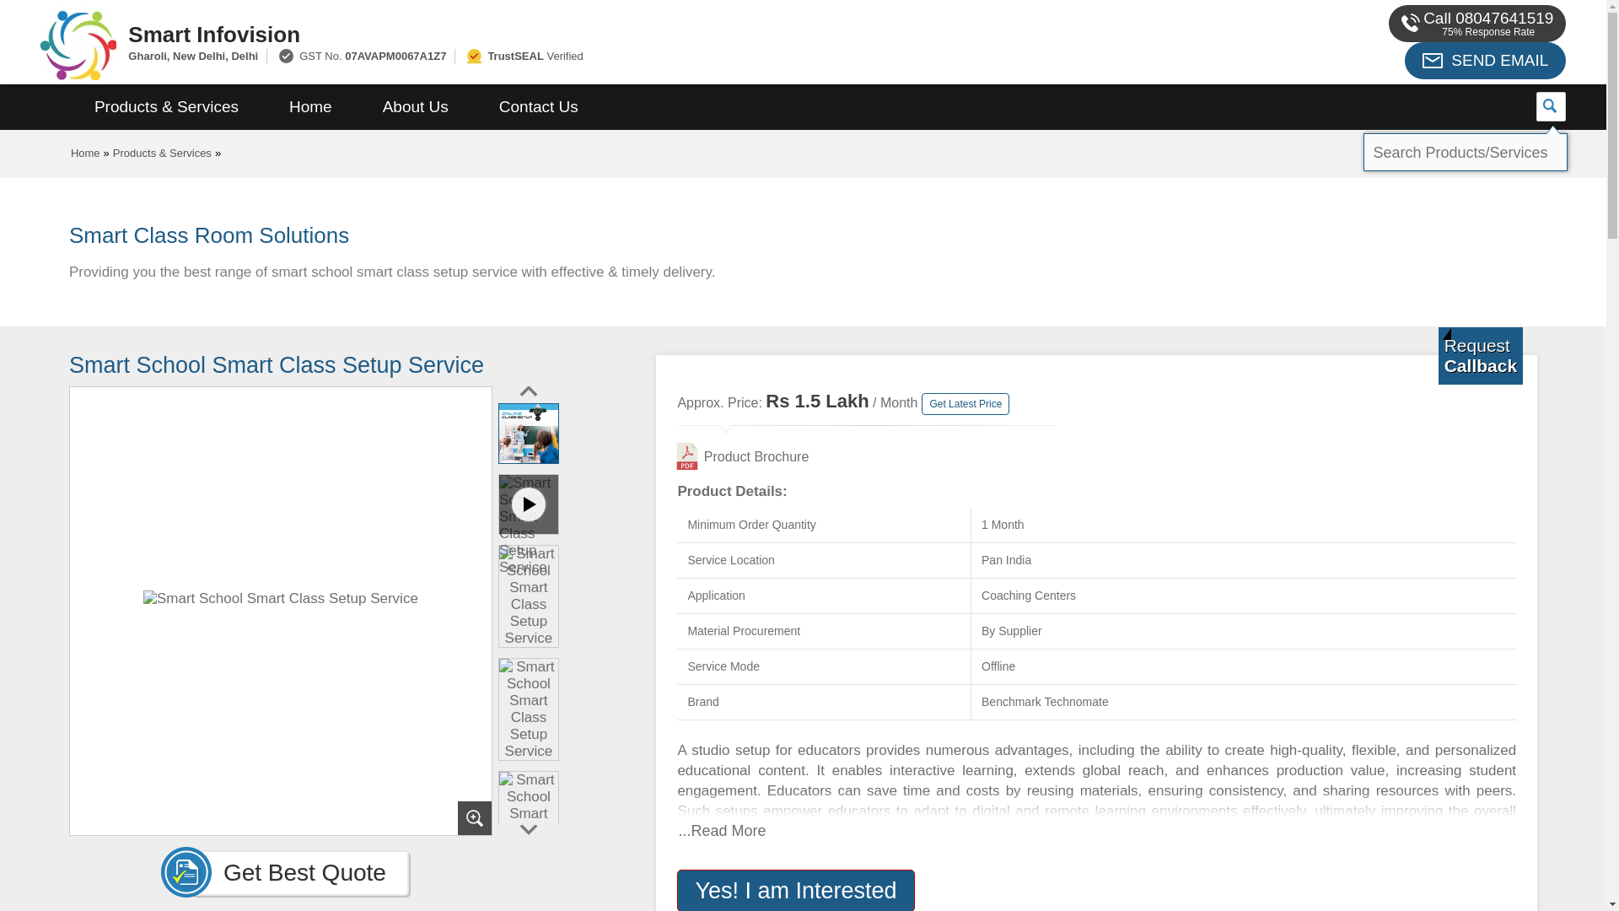 Image resolution: width=1619 pixels, height=911 pixels. I want to click on About Us, so click(416, 107).